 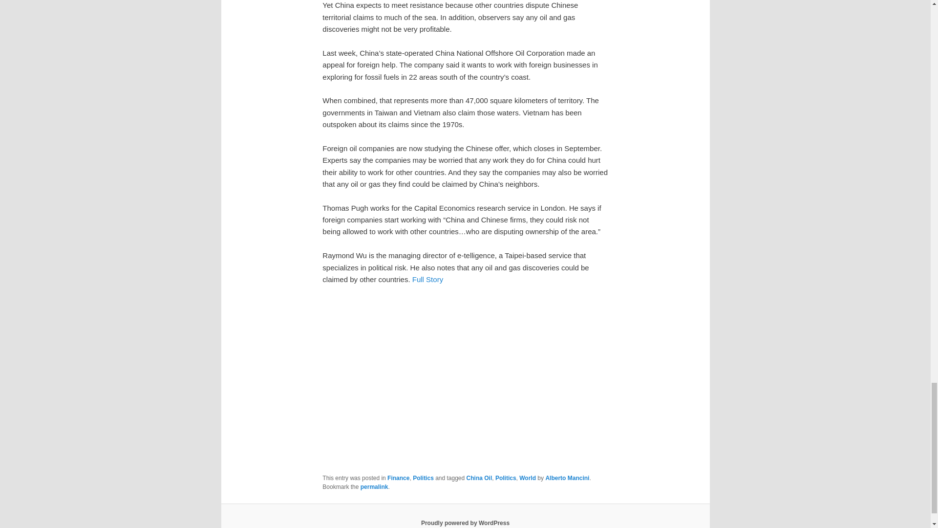 I want to click on permalink, so click(x=374, y=487).